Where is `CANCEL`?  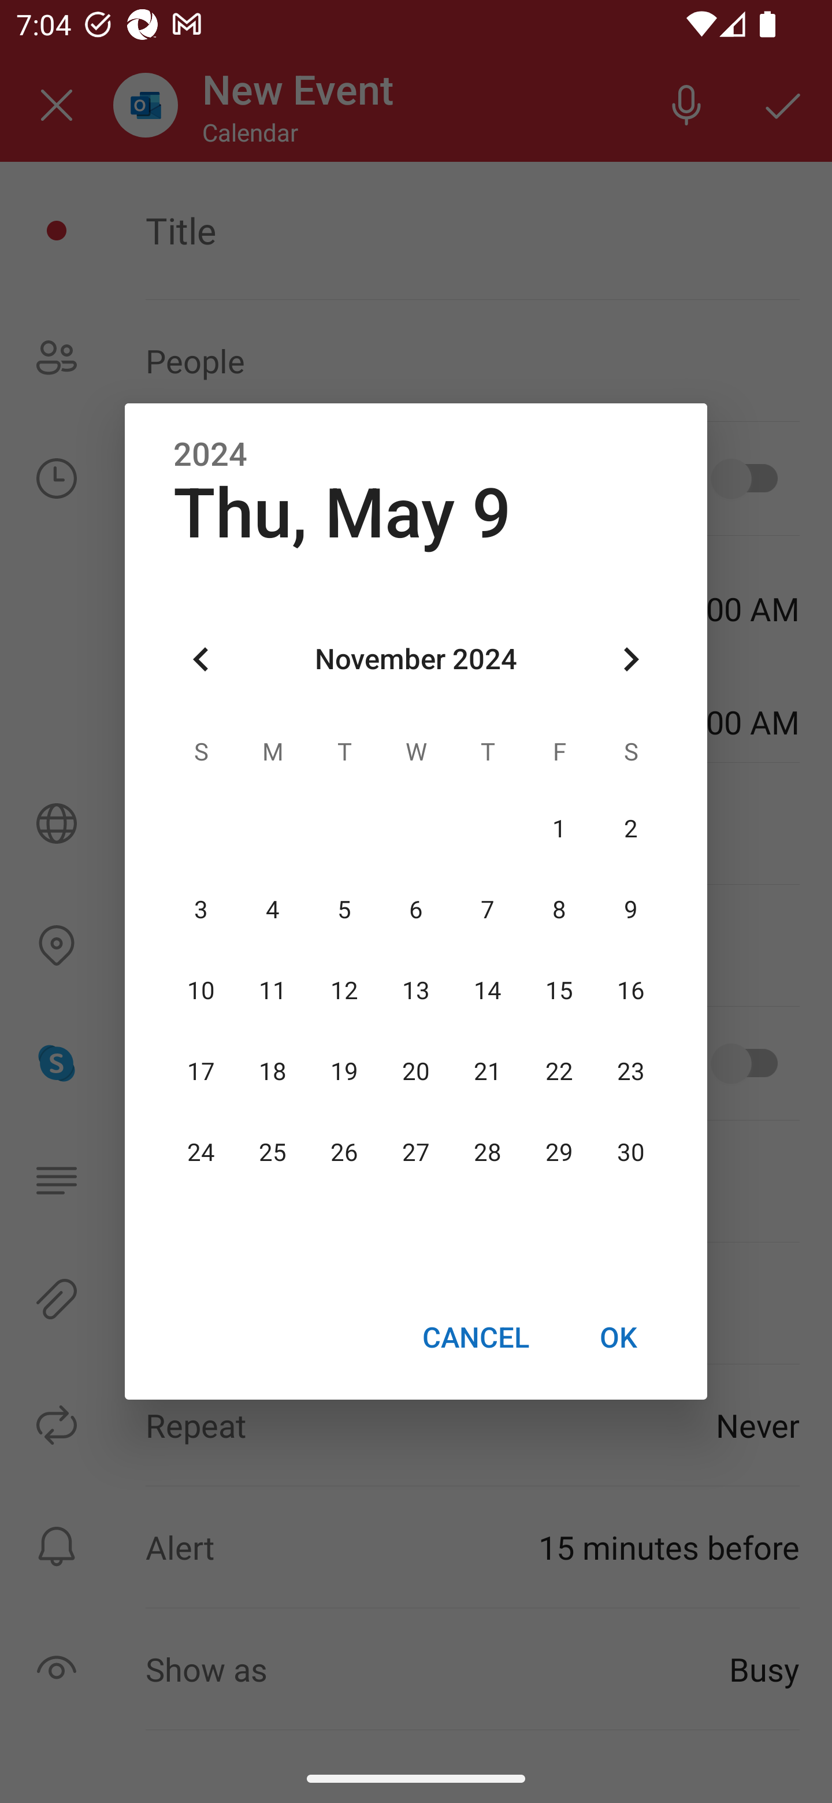
CANCEL is located at coordinates (475, 1337).